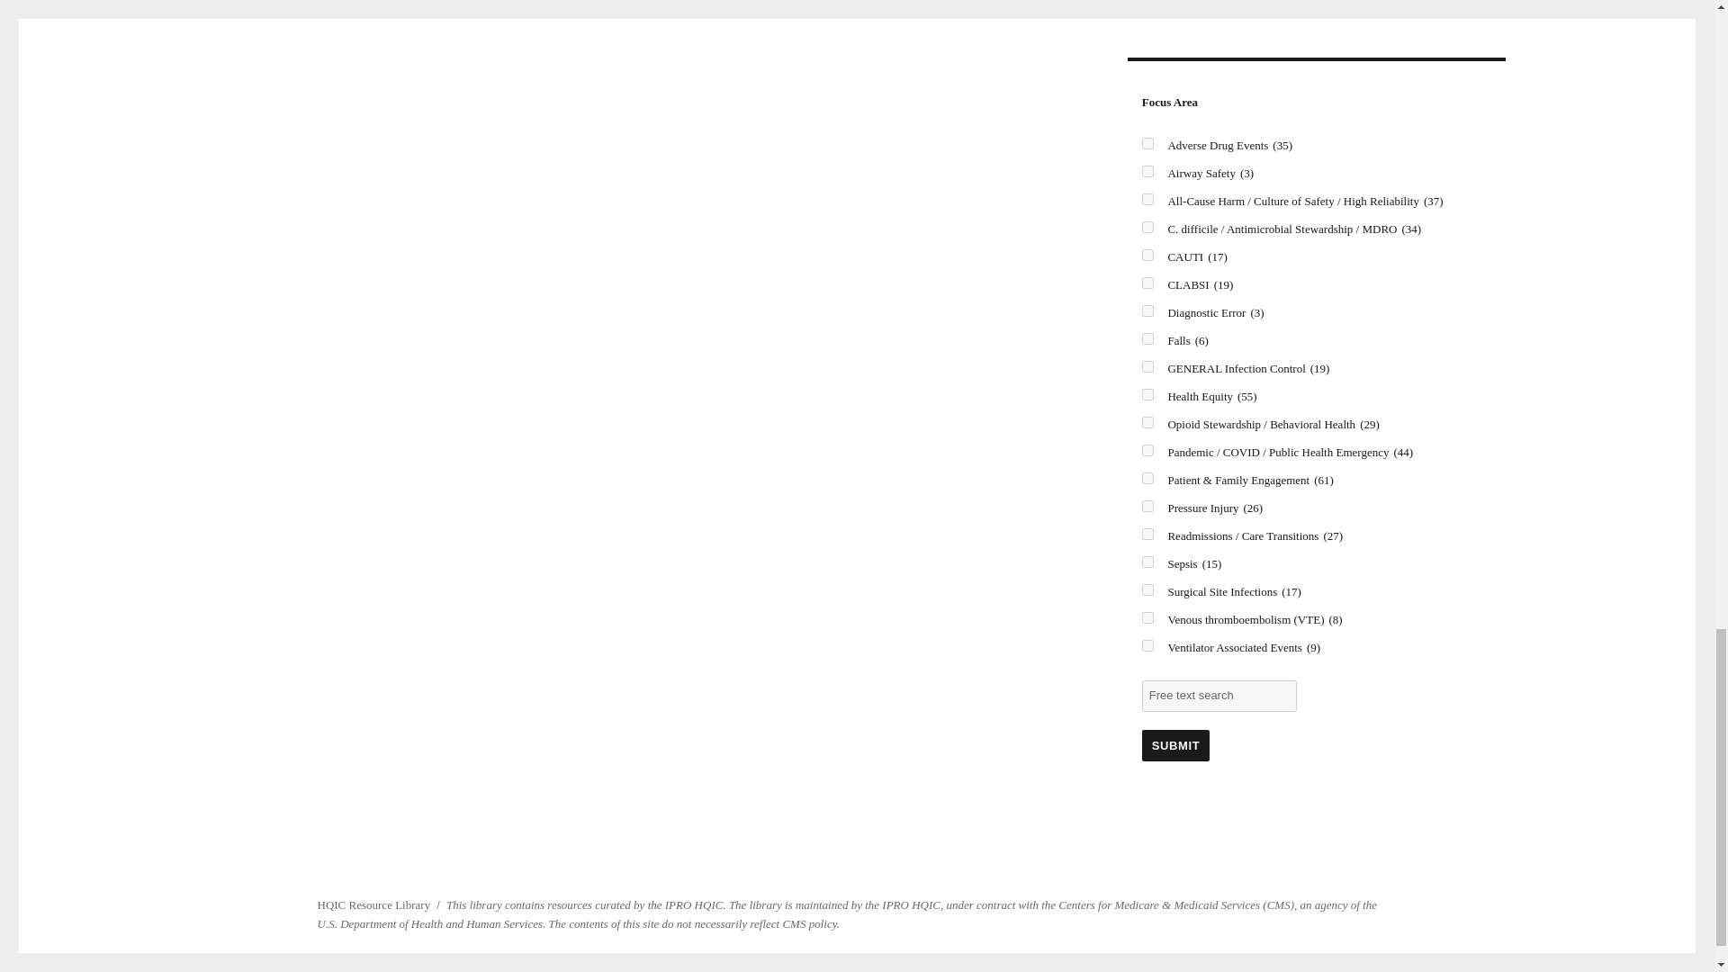  I want to click on Adverse Drug Events, so click(1148, 144).